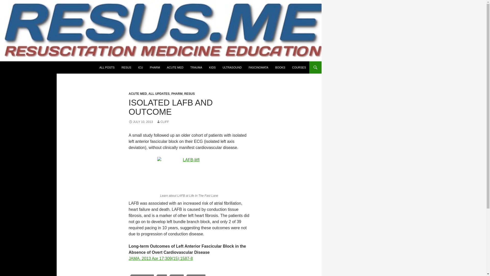 The image size is (490, 276). What do you see at coordinates (142, 275) in the screenshot?
I see `CARDIOLOGY` at bounding box center [142, 275].